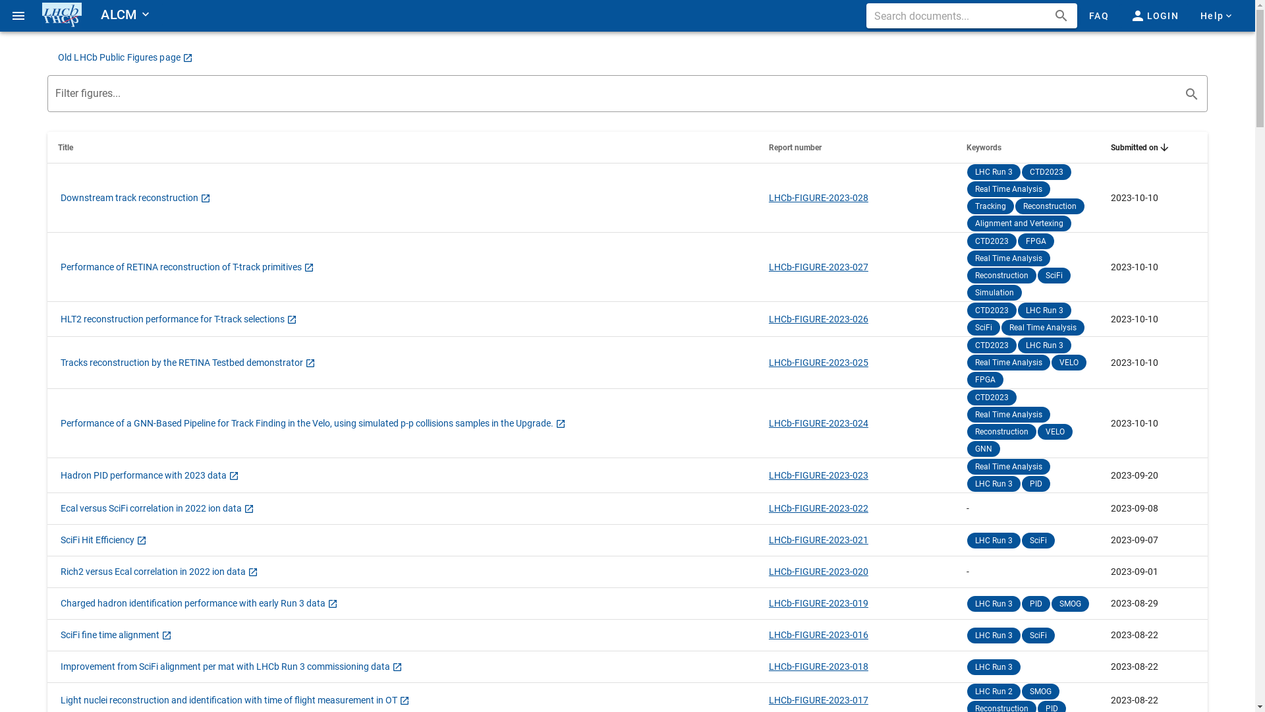 Image resolution: width=1265 pixels, height=712 pixels. Describe the element at coordinates (179, 319) in the screenshot. I see `HLT2 reconstruction performance for T-track selections` at that location.